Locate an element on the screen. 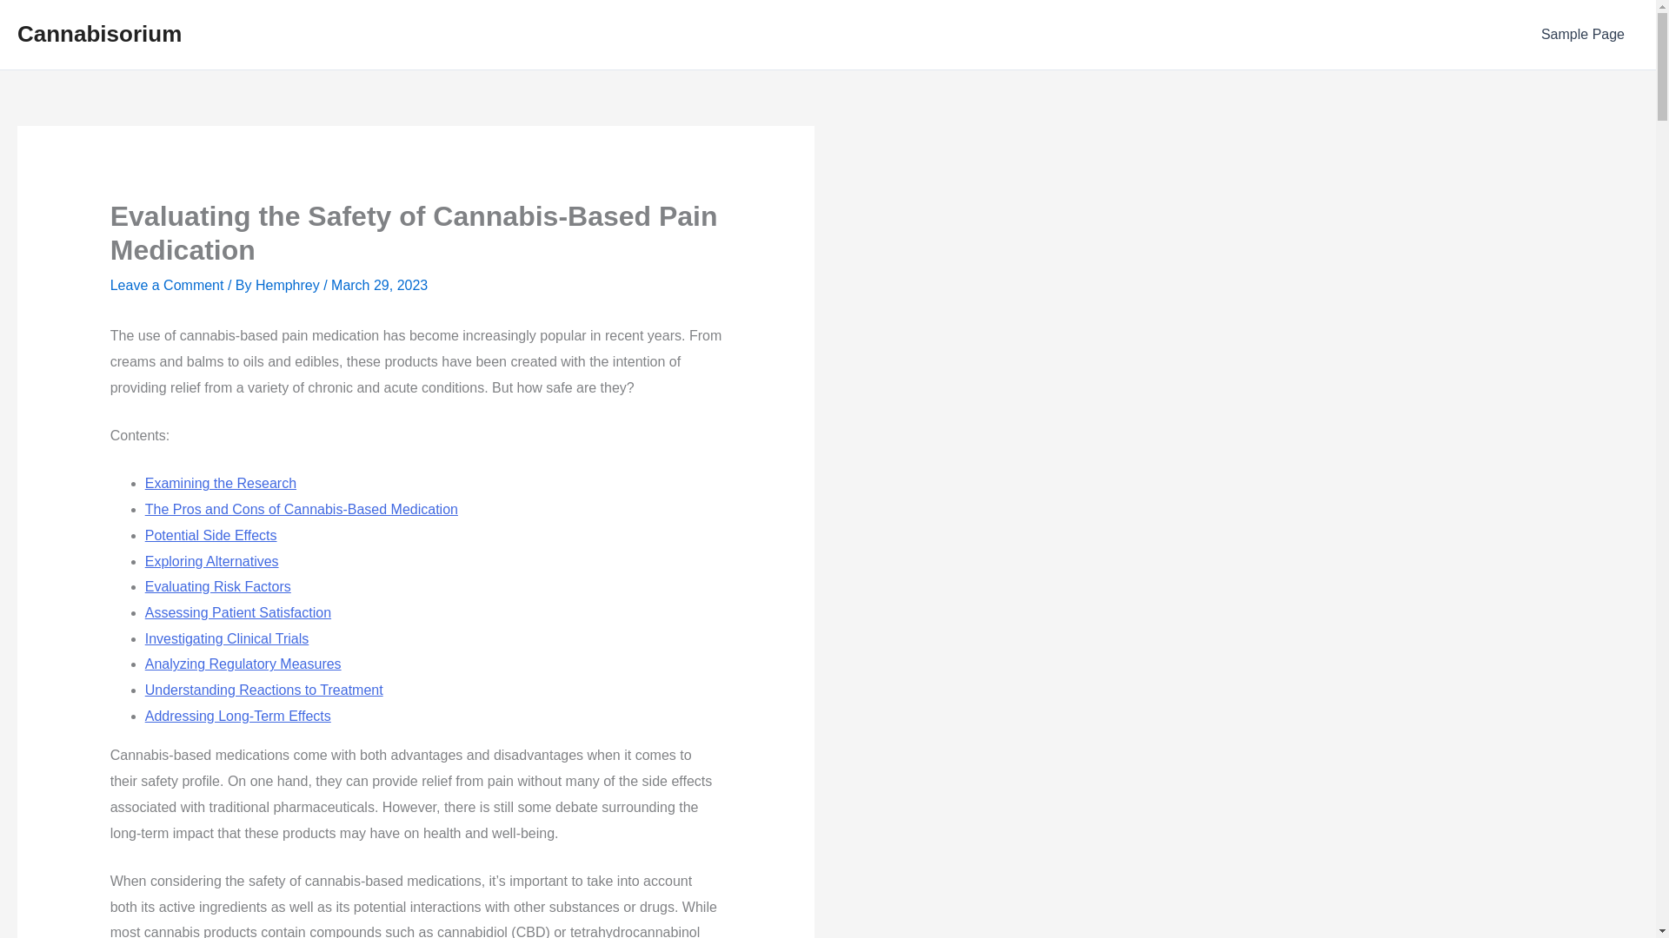 The width and height of the screenshot is (1669, 938). Examining the Research is located at coordinates (221, 483).